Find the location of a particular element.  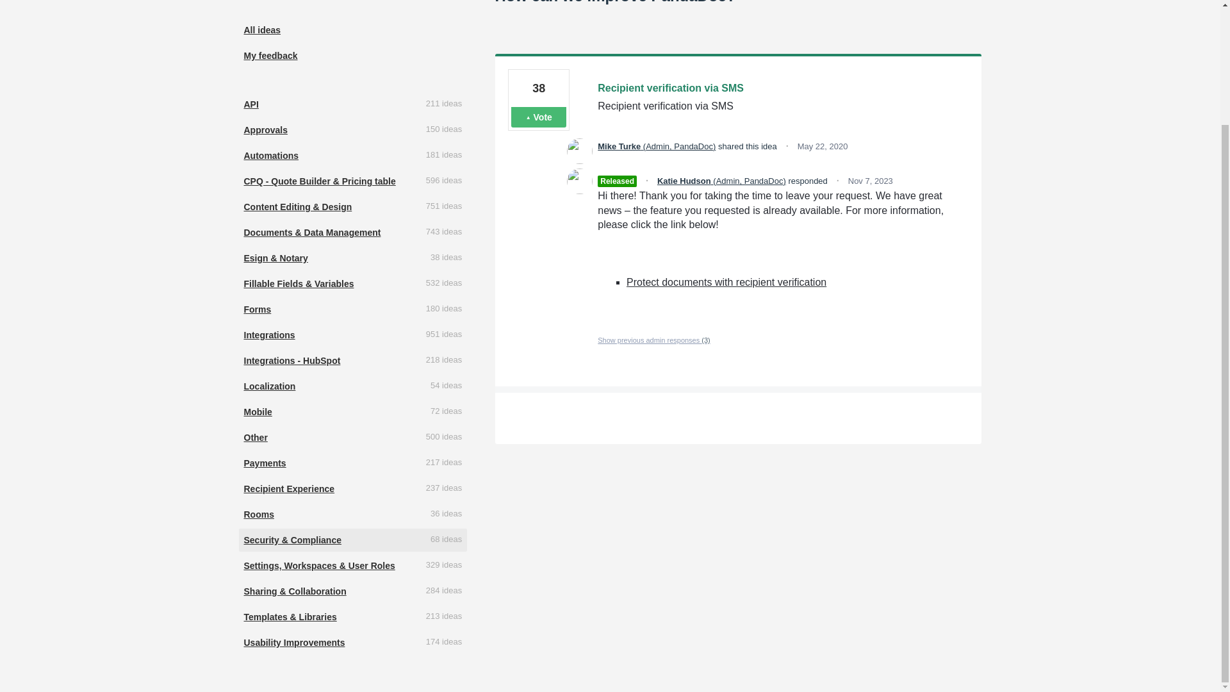

View all ideas in category Localization is located at coordinates (352, 386).